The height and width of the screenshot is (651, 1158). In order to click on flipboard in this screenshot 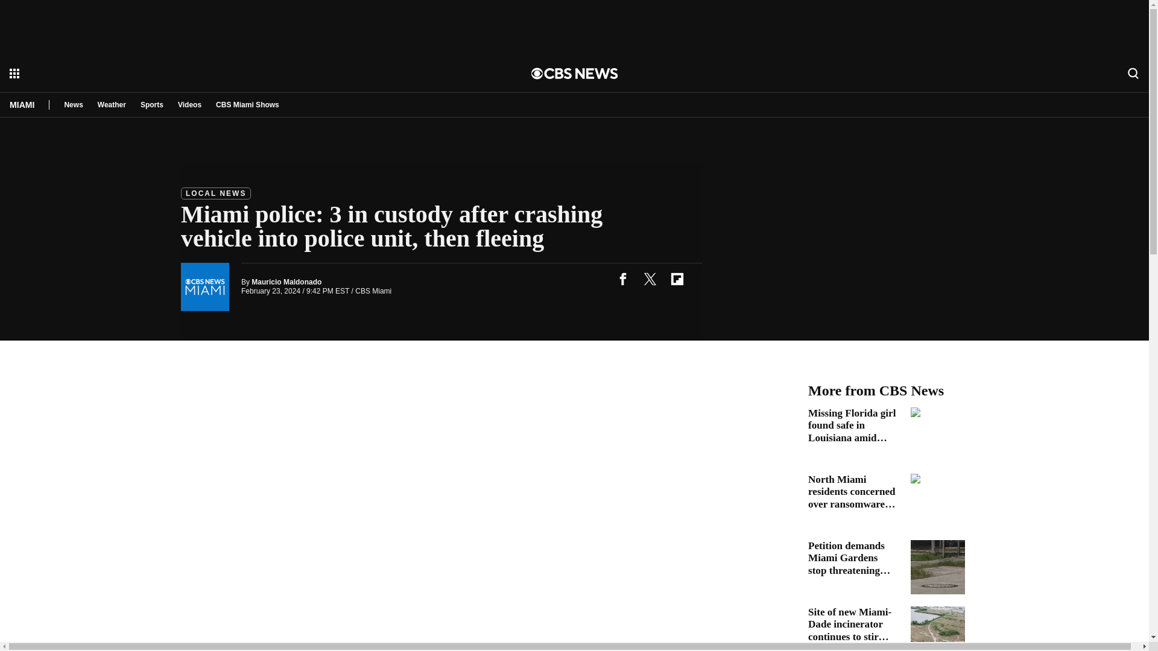, I will do `click(677, 278)`.